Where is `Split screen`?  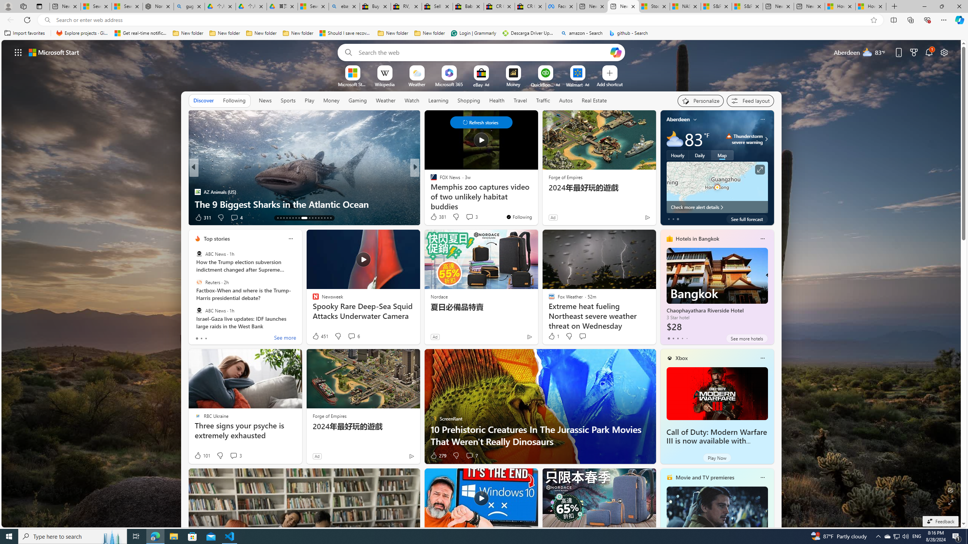
Split screen is located at coordinates (894, 20).